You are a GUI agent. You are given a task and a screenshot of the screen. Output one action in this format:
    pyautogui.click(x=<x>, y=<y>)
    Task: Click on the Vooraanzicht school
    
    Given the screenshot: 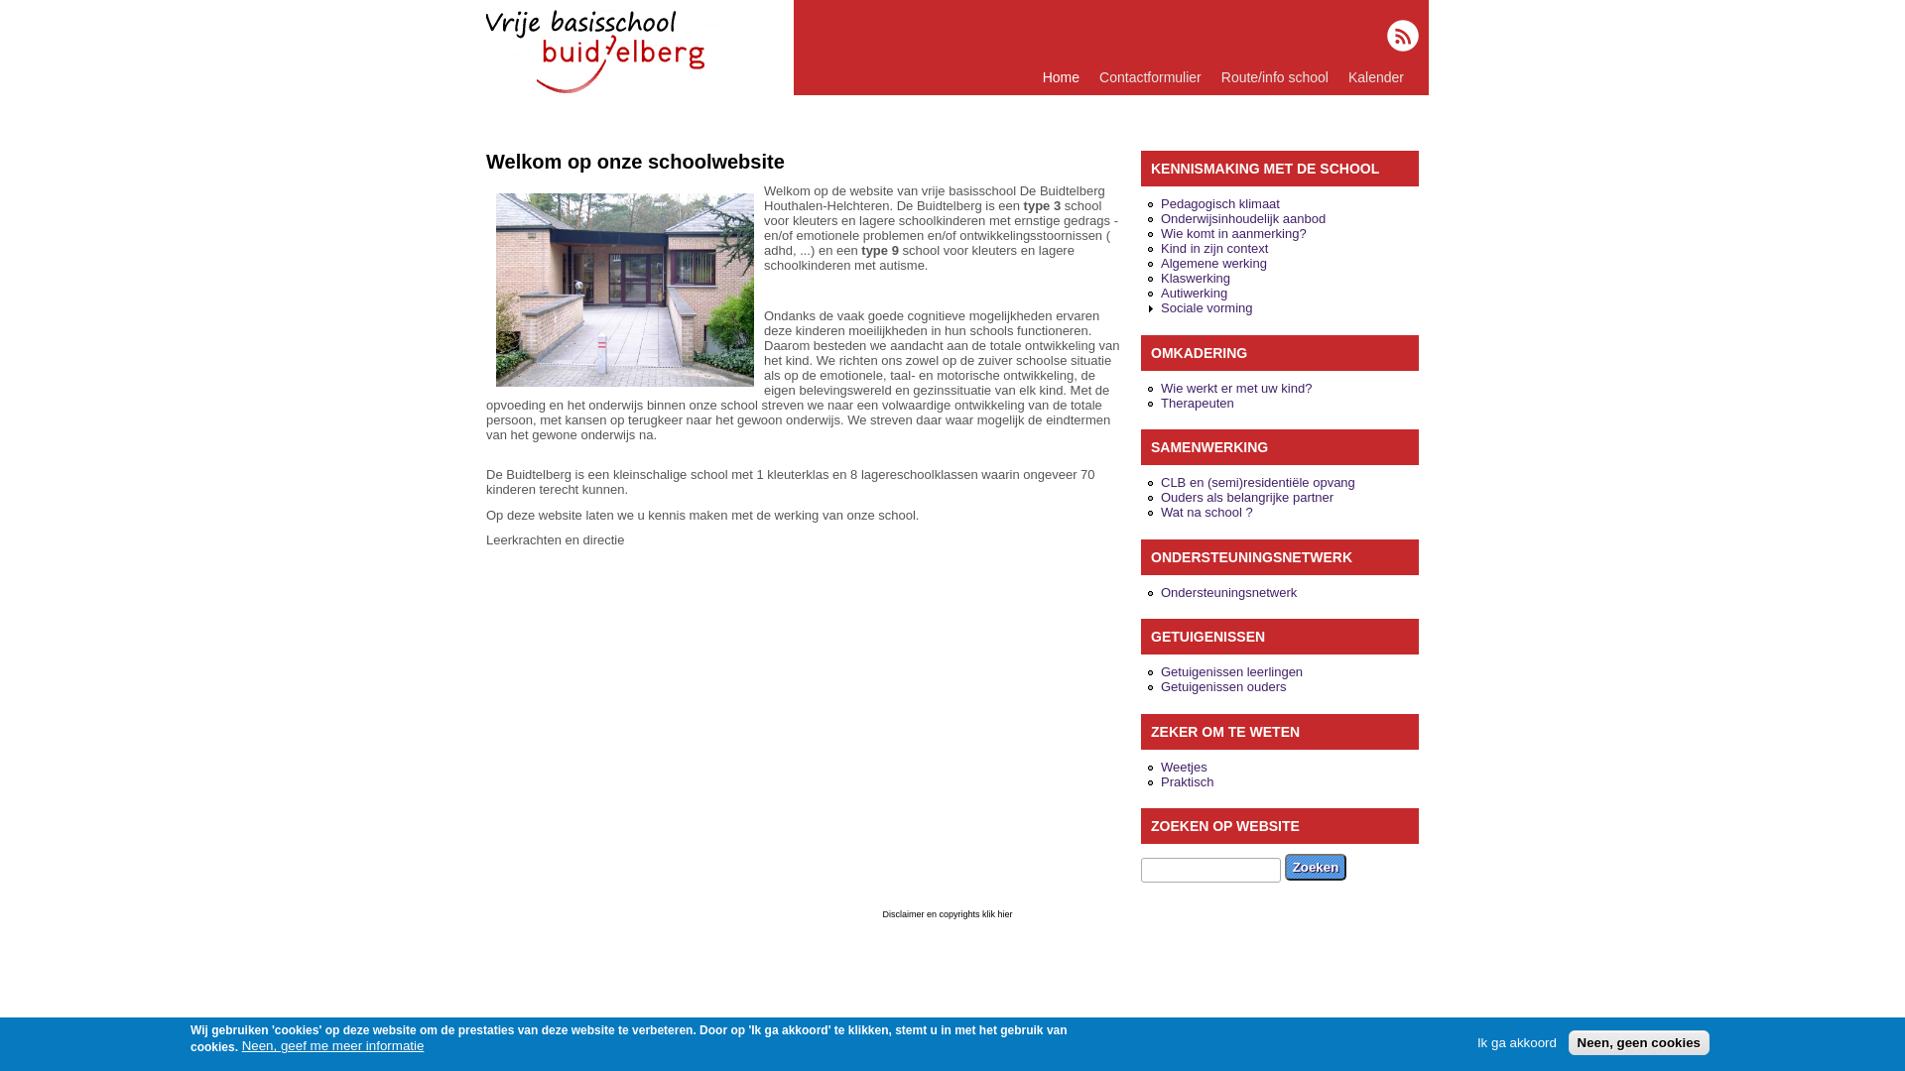 What is the action you would take?
    pyautogui.click(x=625, y=290)
    